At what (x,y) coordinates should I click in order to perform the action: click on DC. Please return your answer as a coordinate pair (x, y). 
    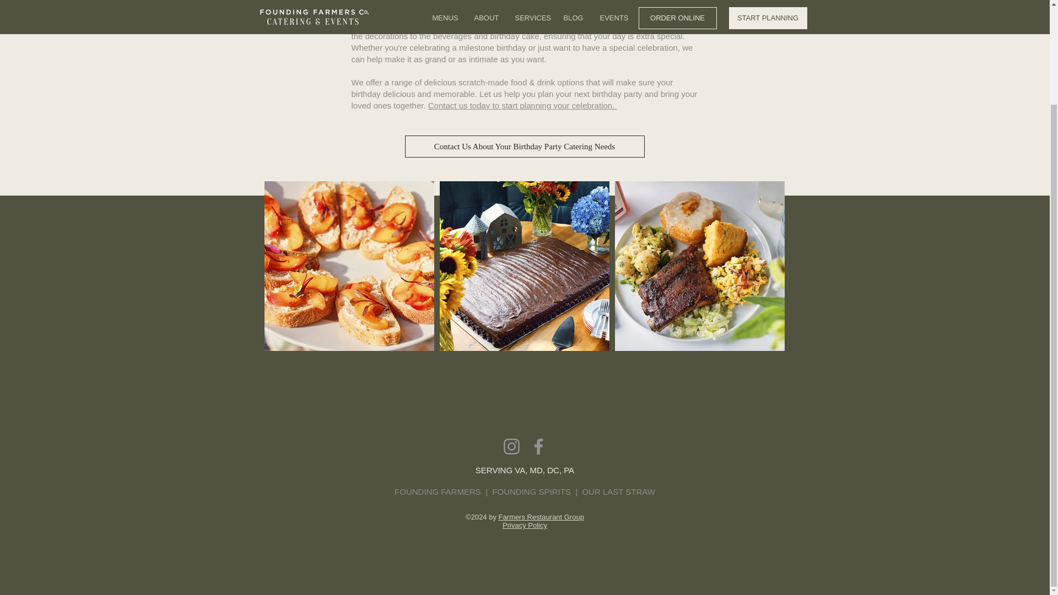
    Looking at the image, I should click on (553, 469).